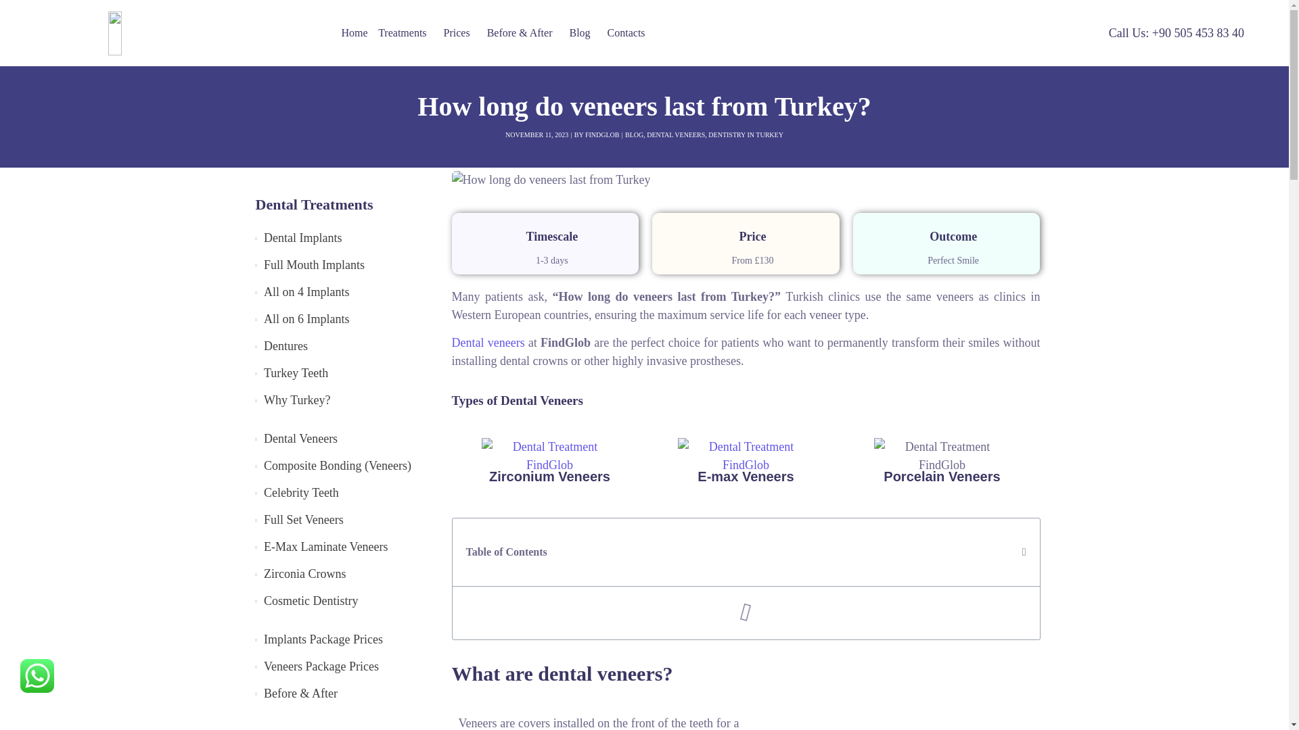 Image resolution: width=1299 pixels, height=730 pixels. Describe the element at coordinates (746, 456) in the screenshot. I see `Dental Treatment FindGlob` at that location.